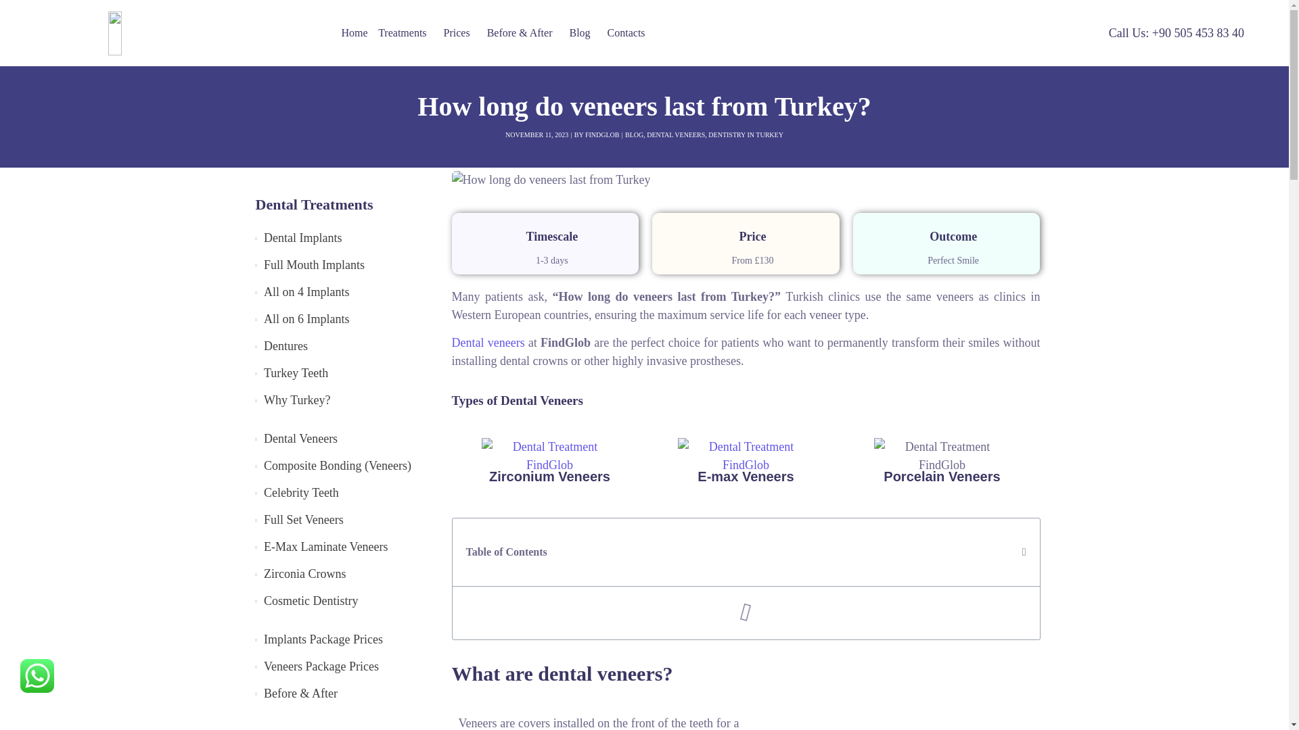 Image resolution: width=1299 pixels, height=730 pixels. Describe the element at coordinates (746, 456) in the screenshot. I see `Dental Treatment FindGlob` at that location.